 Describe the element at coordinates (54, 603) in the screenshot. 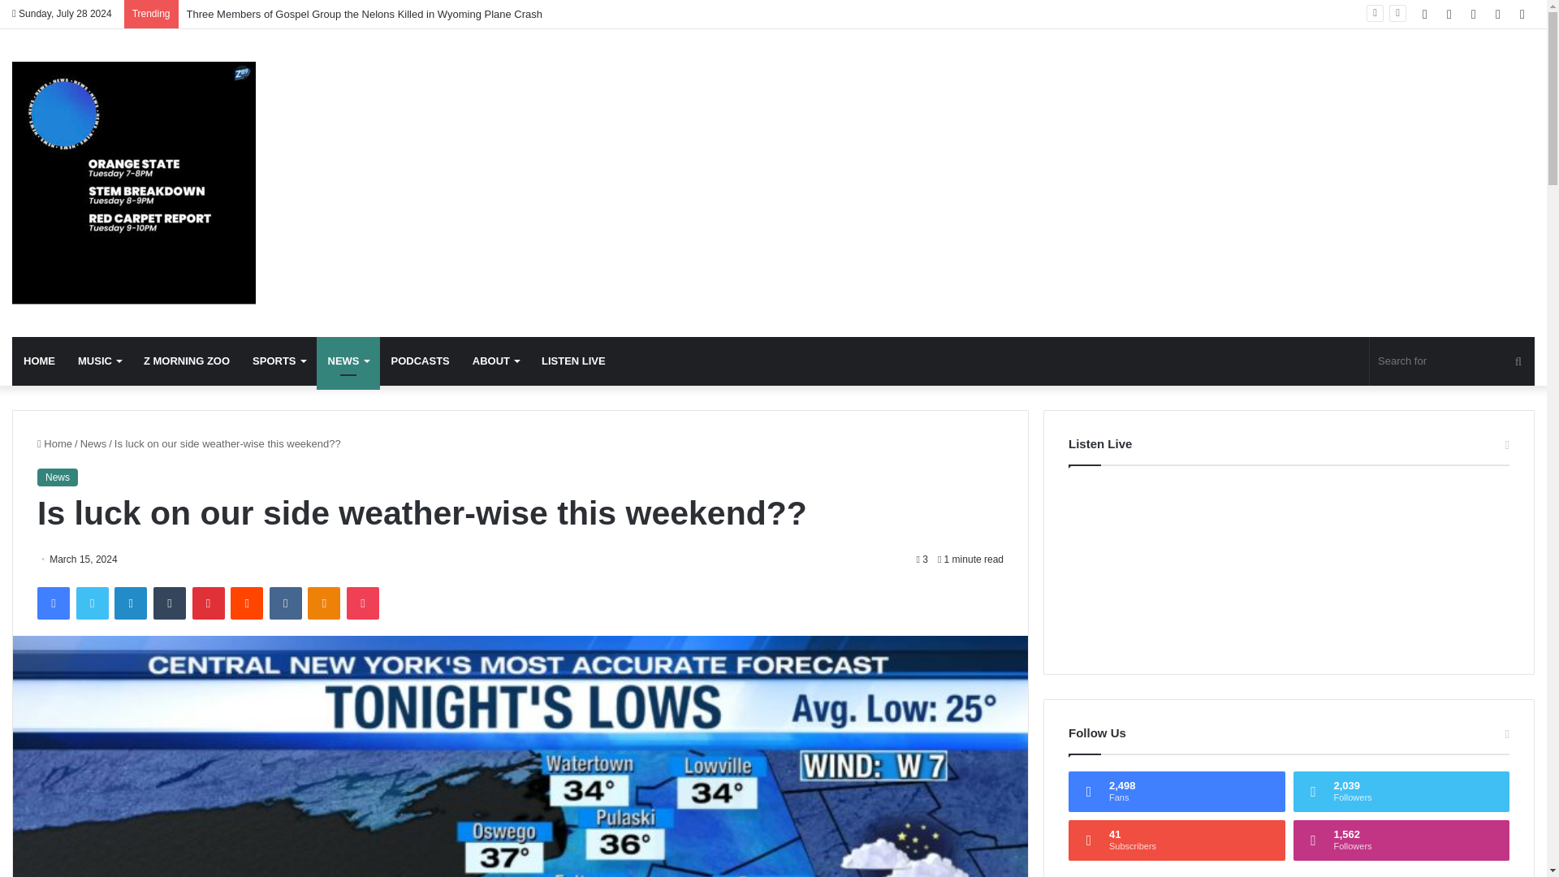

I see `Facebook` at that location.